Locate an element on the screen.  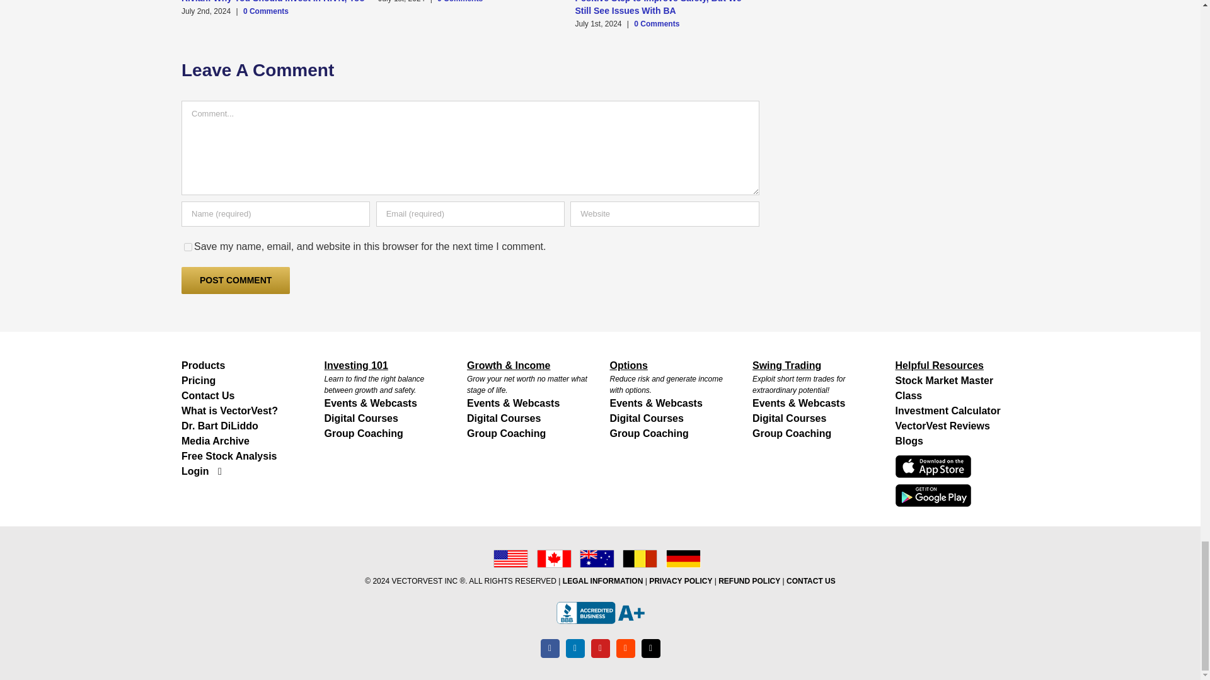
yes is located at coordinates (188, 247).